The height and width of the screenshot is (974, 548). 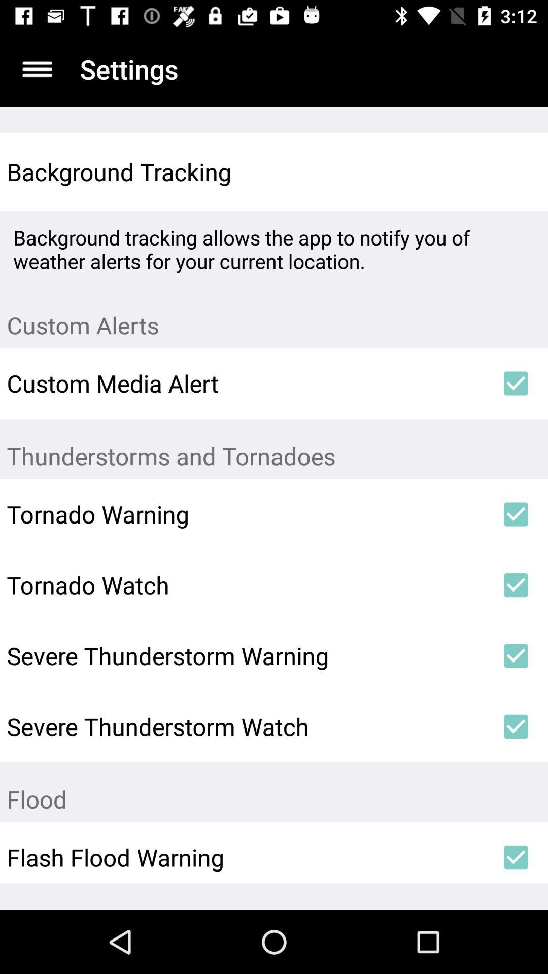 What do you see at coordinates (516, 585) in the screenshot?
I see `launch icon to the right of tornado watch` at bounding box center [516, 585].